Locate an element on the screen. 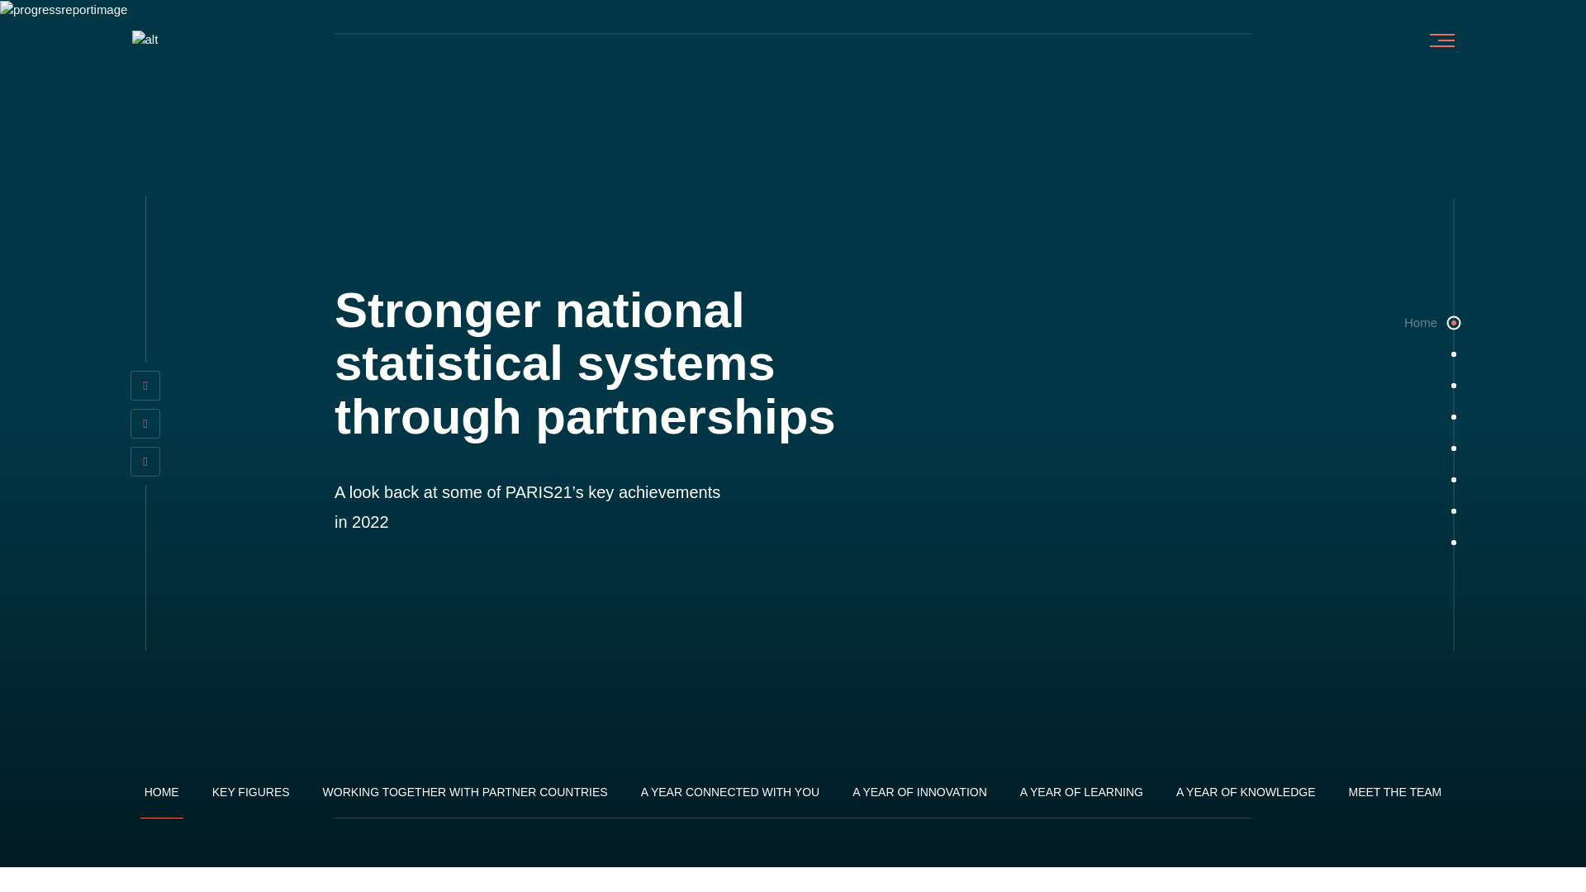 The image size is (1586, 892). A YEAR OF LEARNING is located at coordinates (1081, 799).